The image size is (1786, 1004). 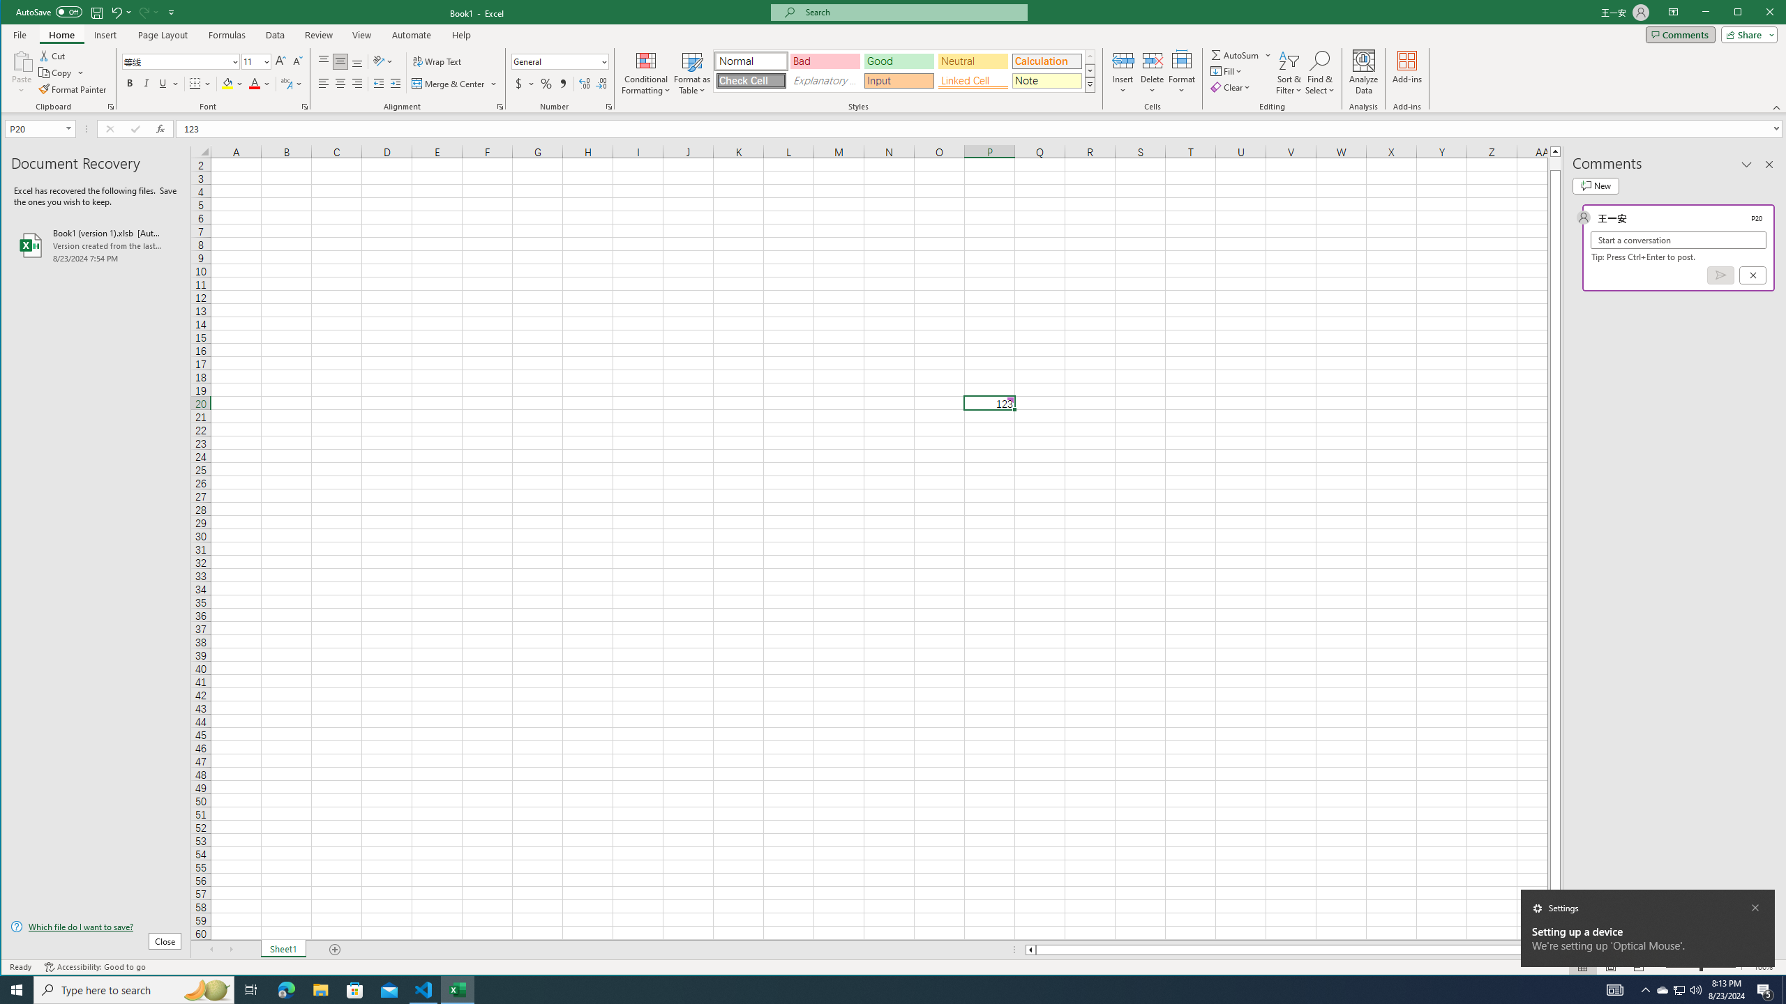 I want to click on Microsoft Store, so click(x=355, y=990).